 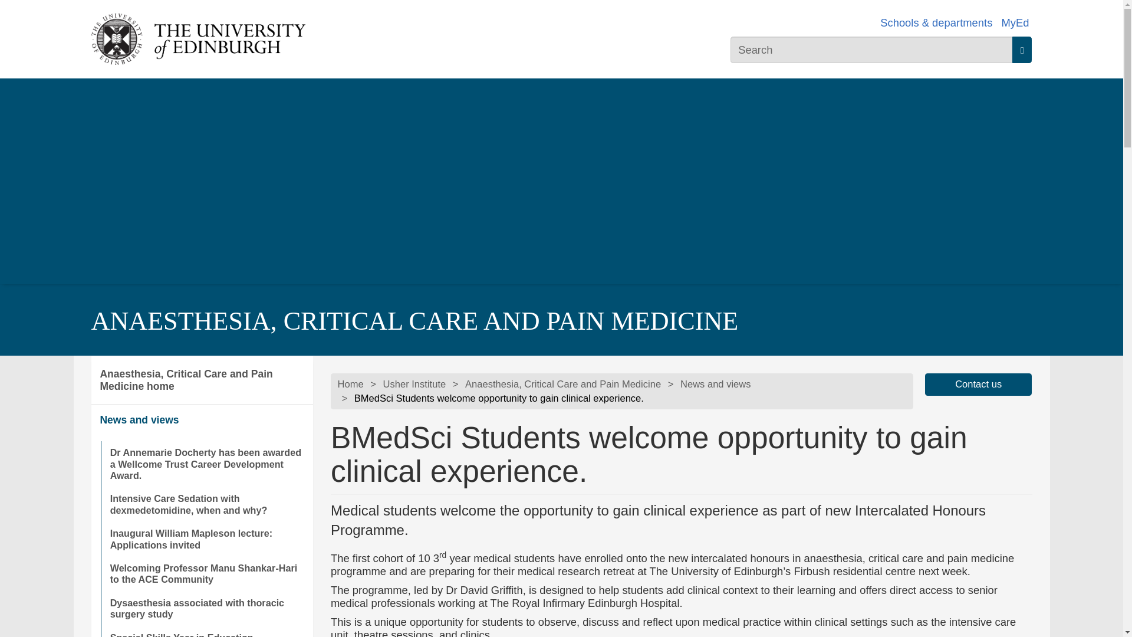 I want to click on Inaugural William Mapleson lecture: Applications invited, so click(x=206, y=539).